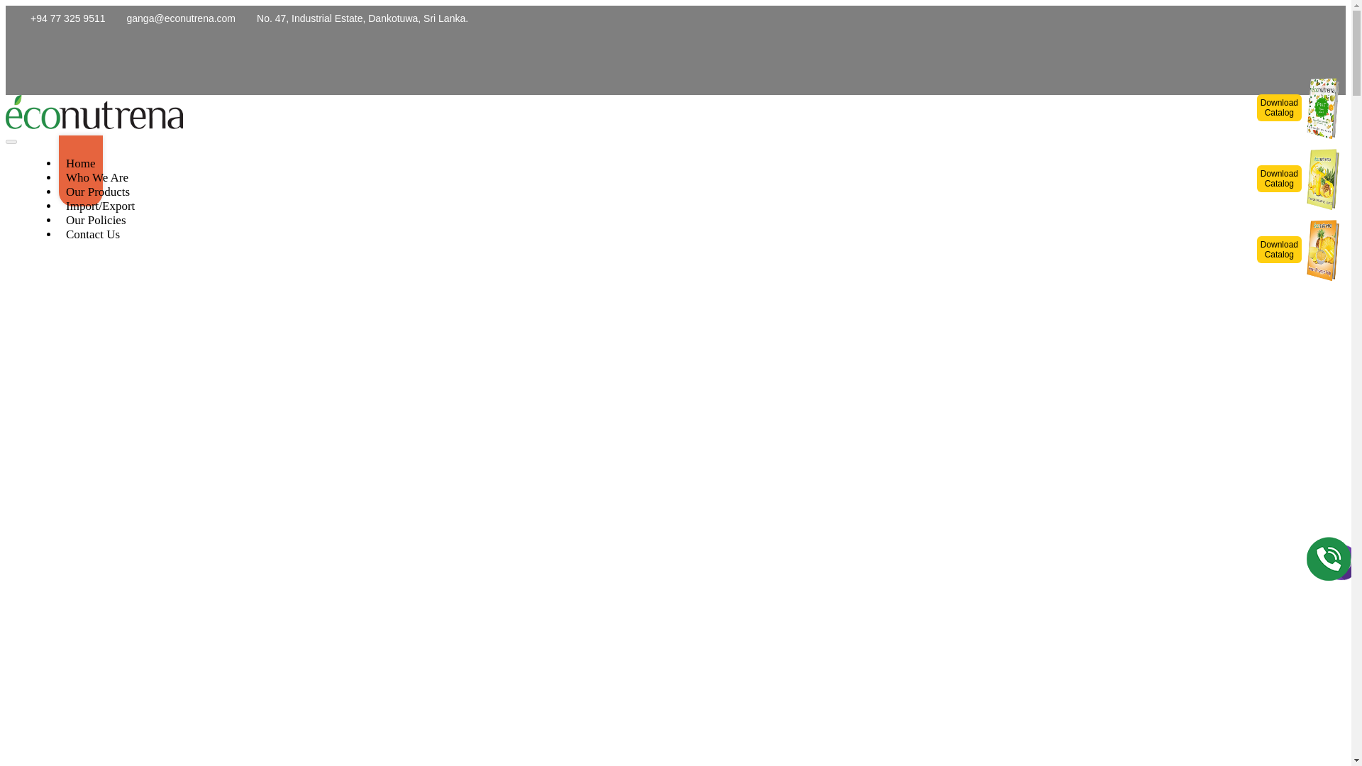 This screenshot has height=766, width=1362. I want to click on Our Policies, so click(1301, 250).